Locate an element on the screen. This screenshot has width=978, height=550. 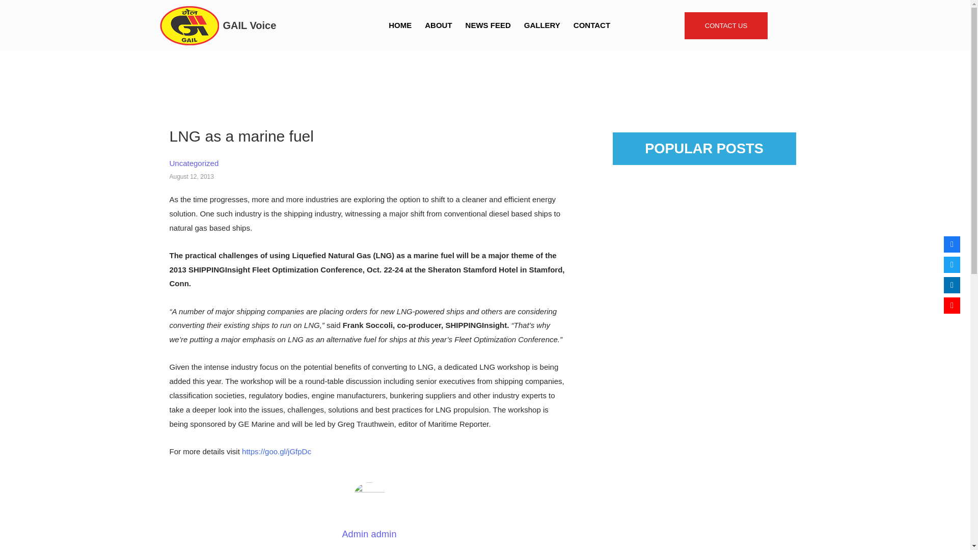
GALLERY is located at coordinates (542, 25).